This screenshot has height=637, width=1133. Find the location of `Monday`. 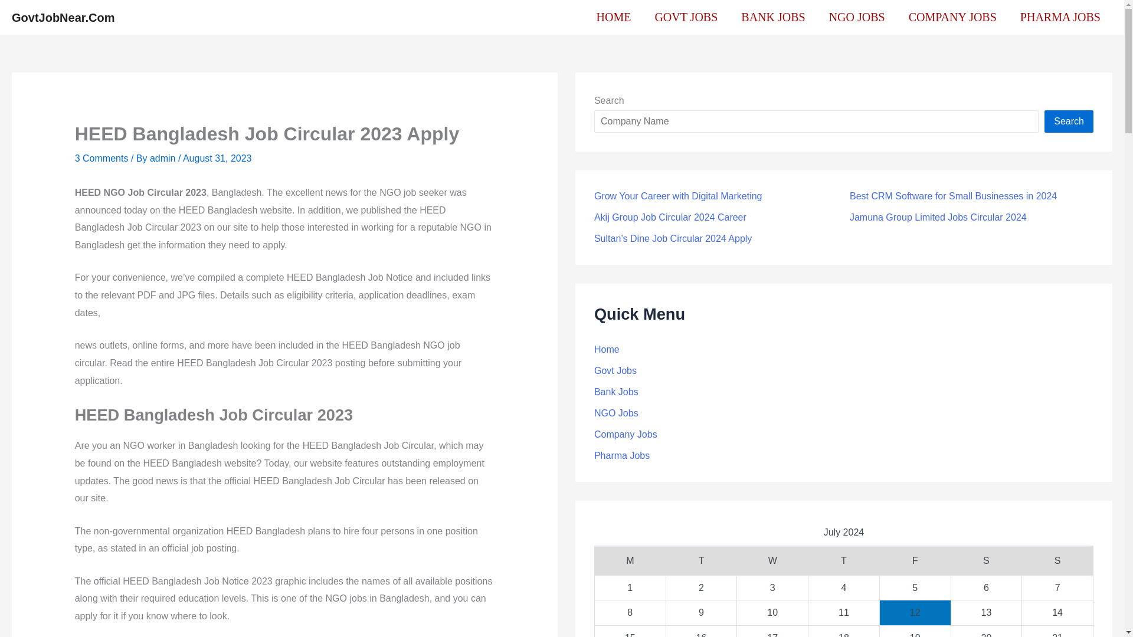

Monday is located at coordinates (630, 560).